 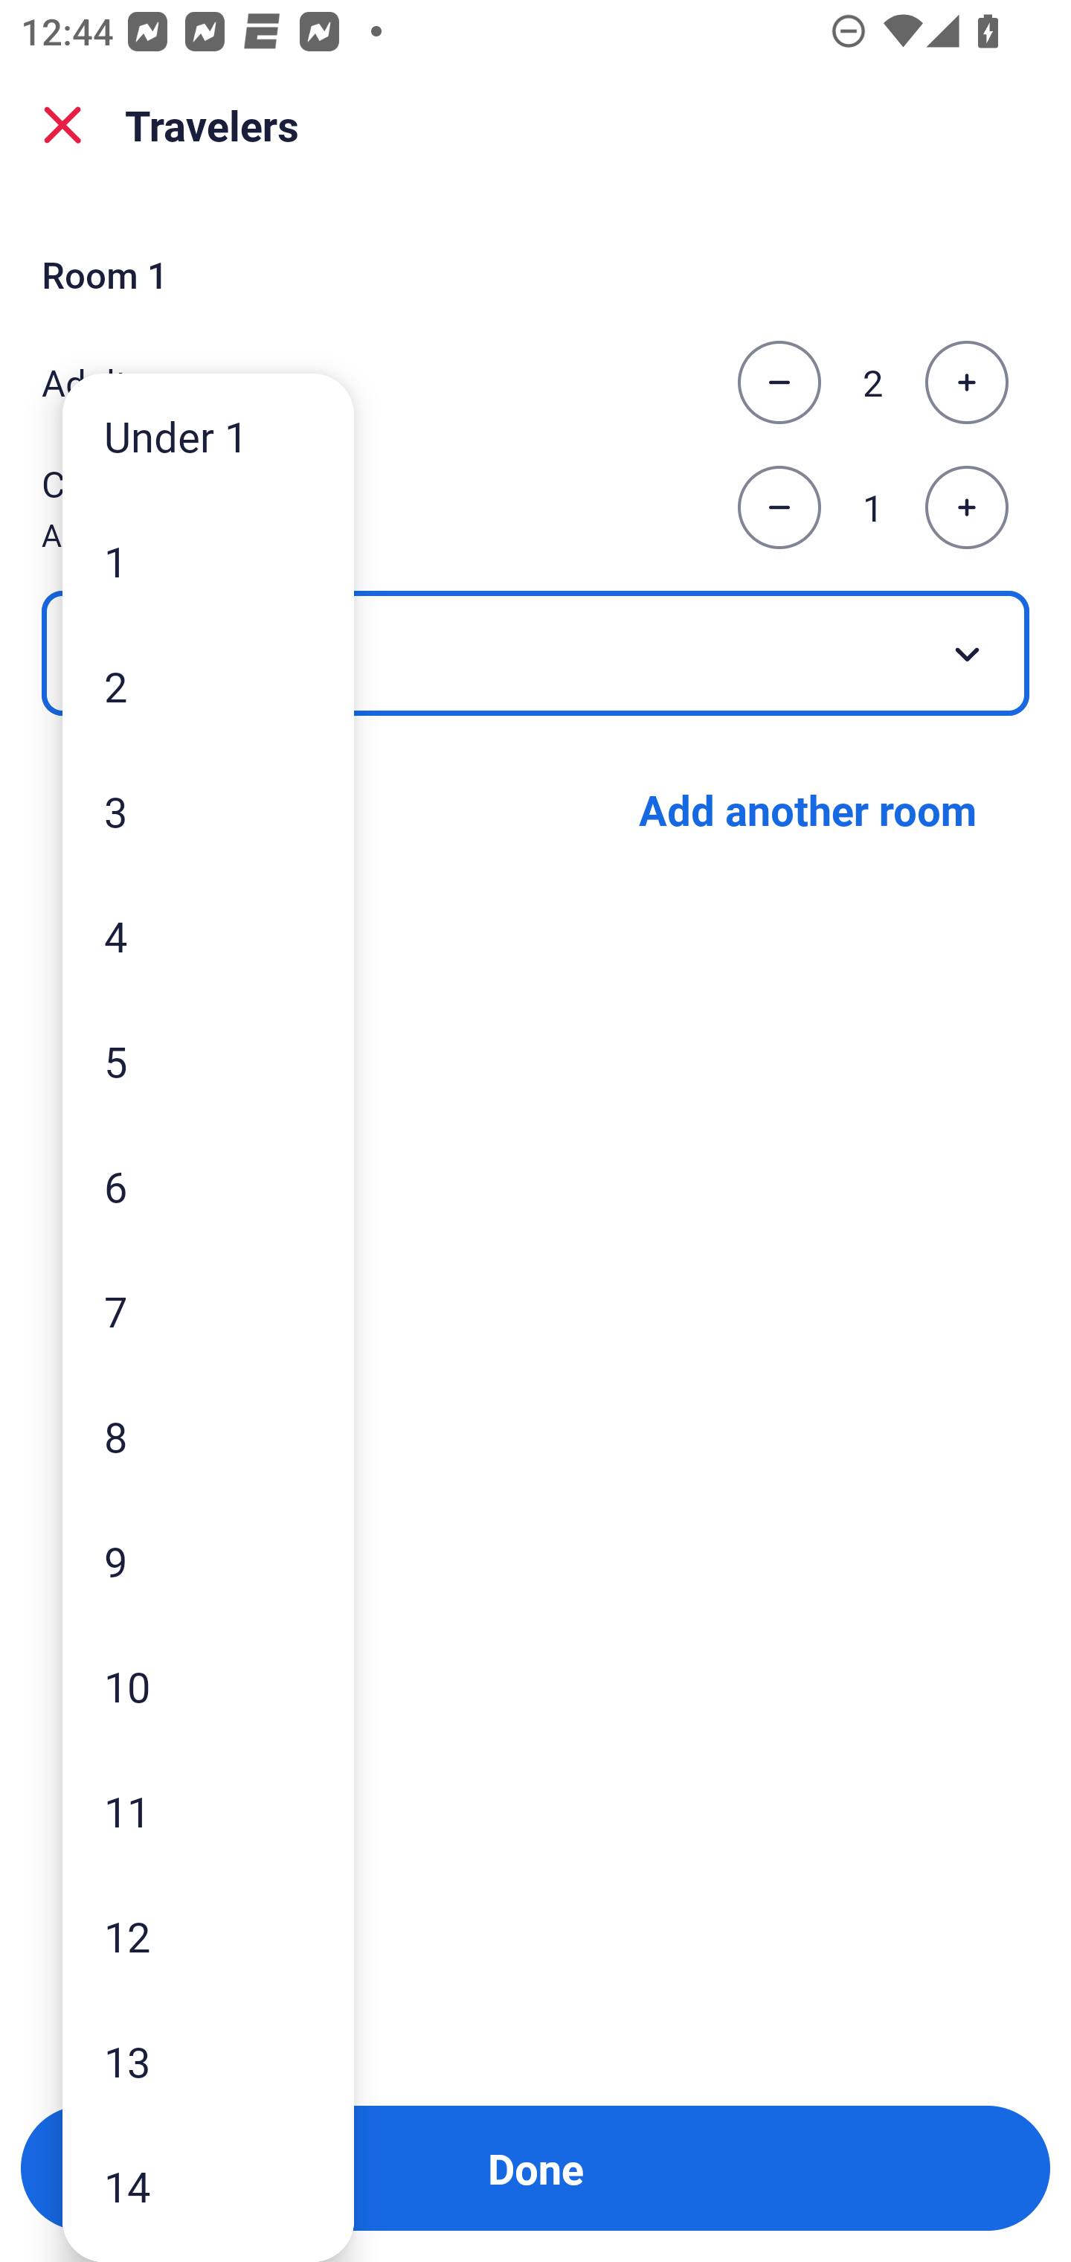 I want to click on 14, so click(x=208, y=2186).